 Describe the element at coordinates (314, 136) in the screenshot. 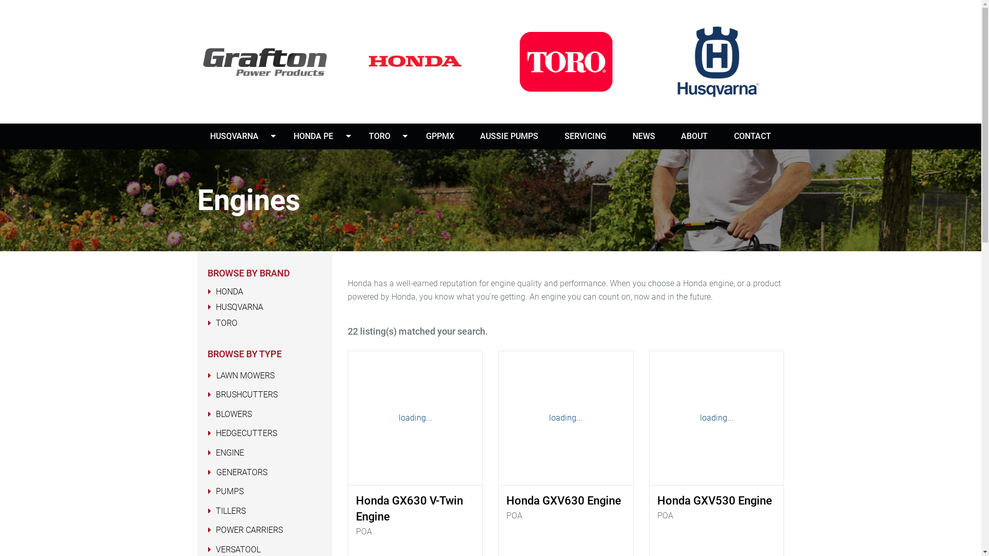

I see `HONDA PE` at that location.